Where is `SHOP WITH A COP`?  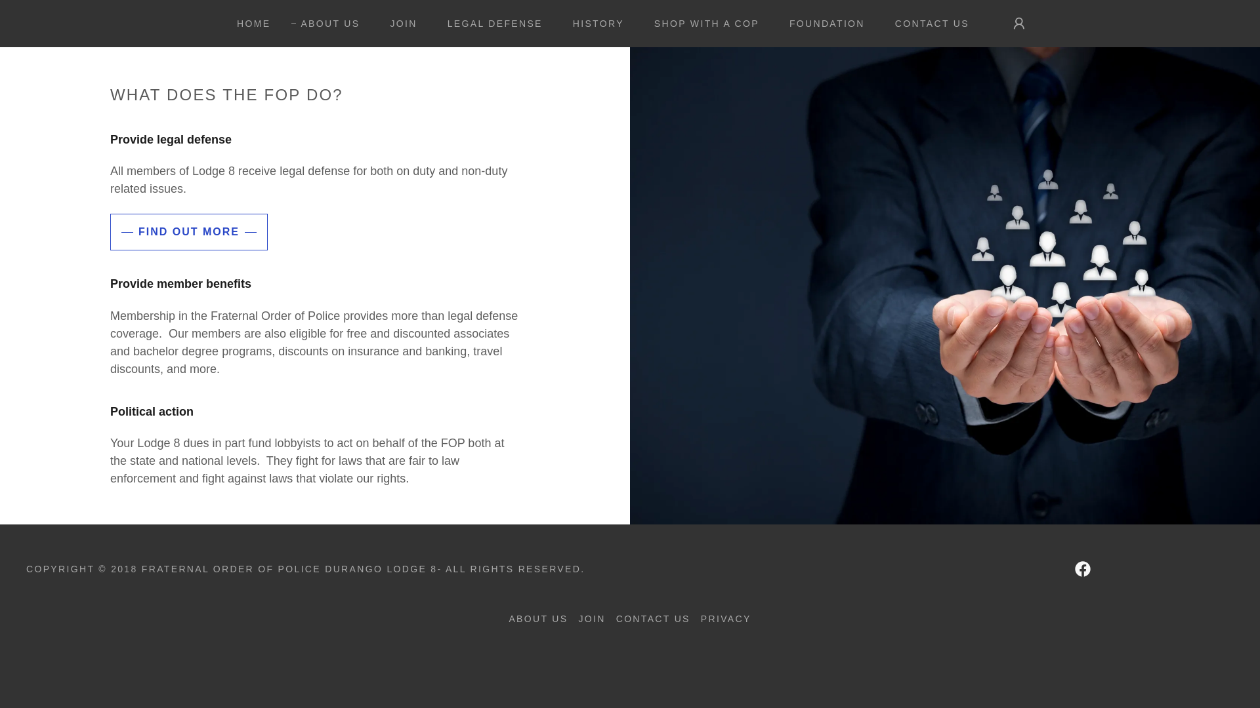
SHOP WITH A COP is located at coordinates (702, 24).